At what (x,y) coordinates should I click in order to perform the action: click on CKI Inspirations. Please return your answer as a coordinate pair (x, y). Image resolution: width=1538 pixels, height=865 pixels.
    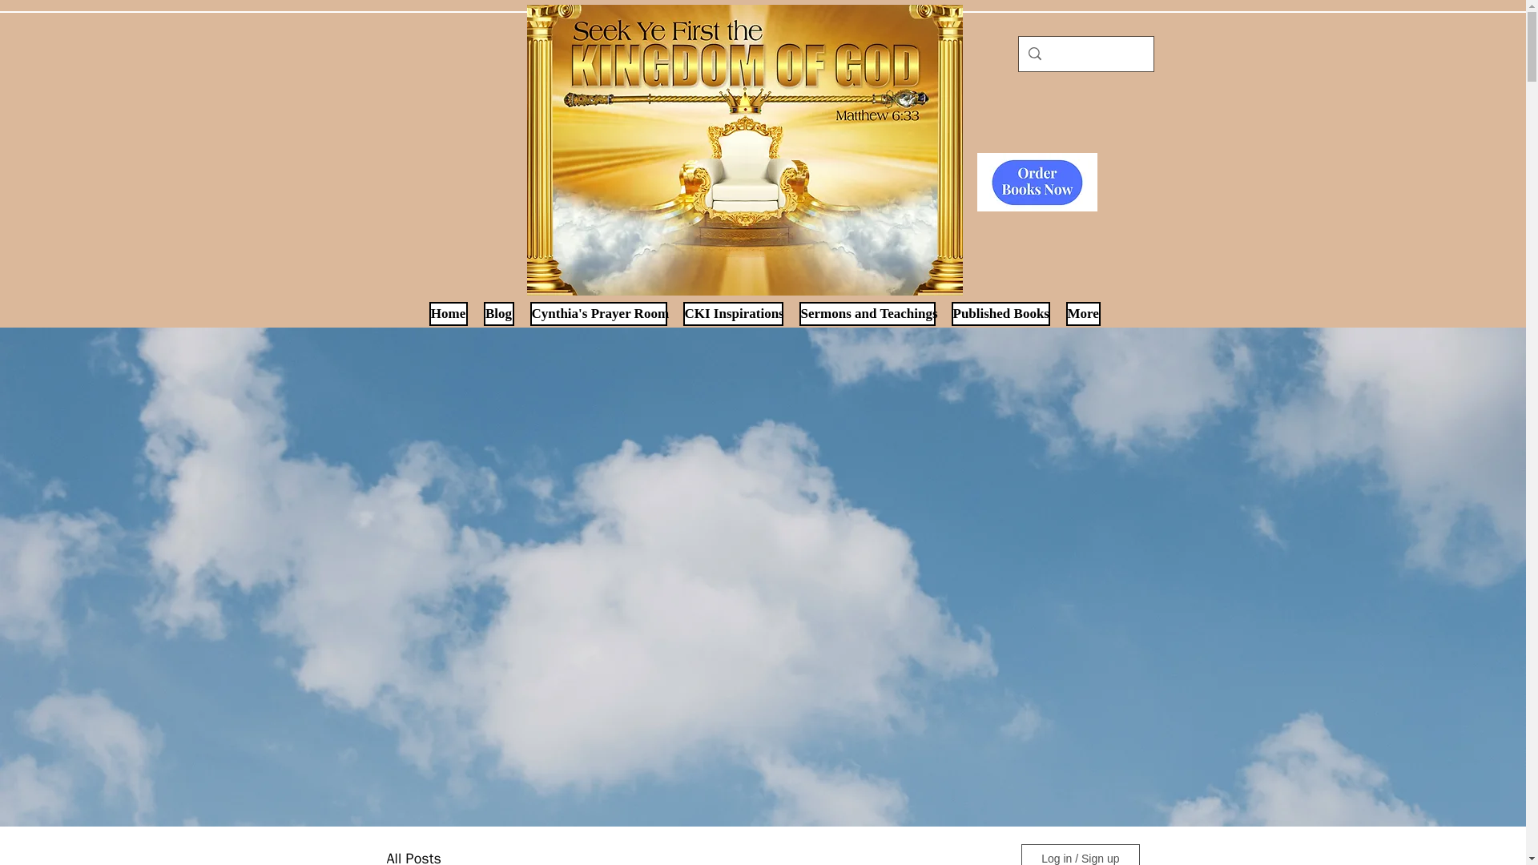
    Looking at the image, I should click on (732, 314).